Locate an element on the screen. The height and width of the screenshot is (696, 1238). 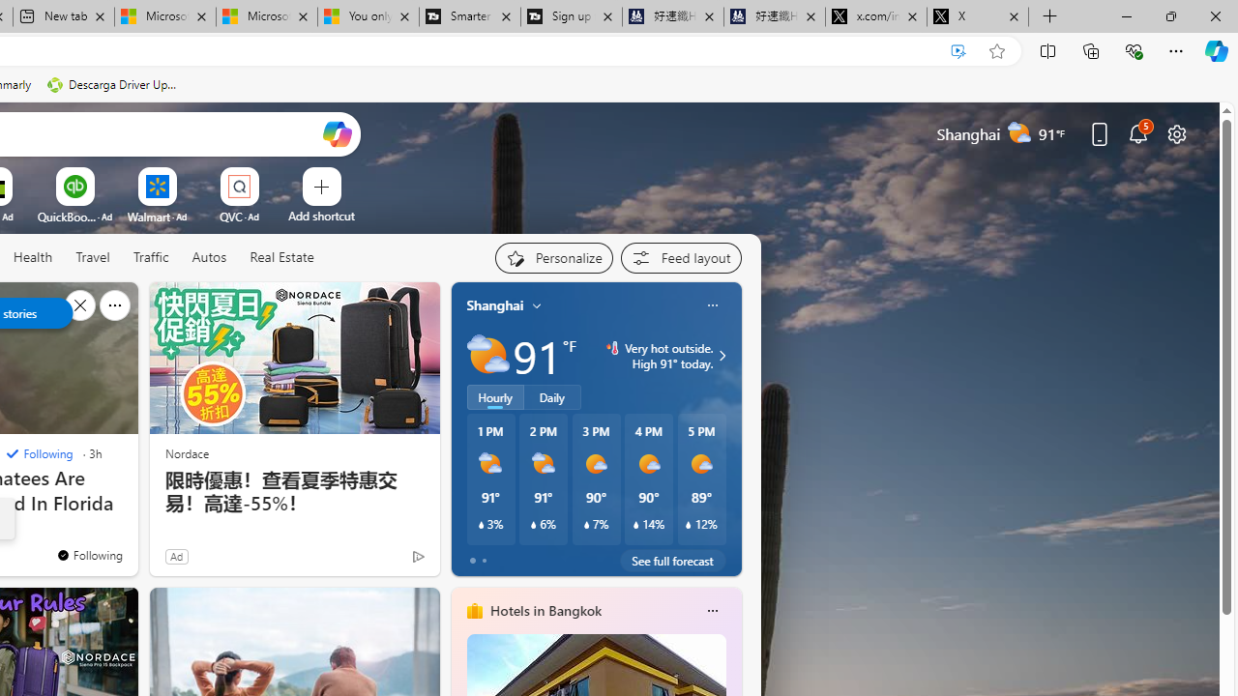
Hide this story is located at coordinates (79, 305).